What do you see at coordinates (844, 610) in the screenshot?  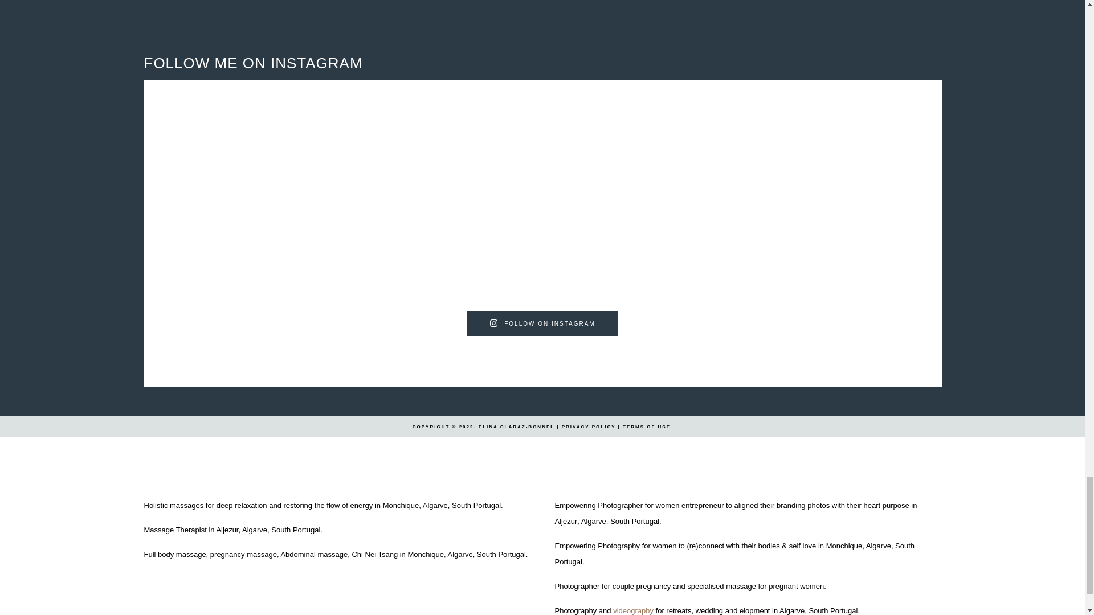 I see `Portugal` at bounding box center [844, 610].